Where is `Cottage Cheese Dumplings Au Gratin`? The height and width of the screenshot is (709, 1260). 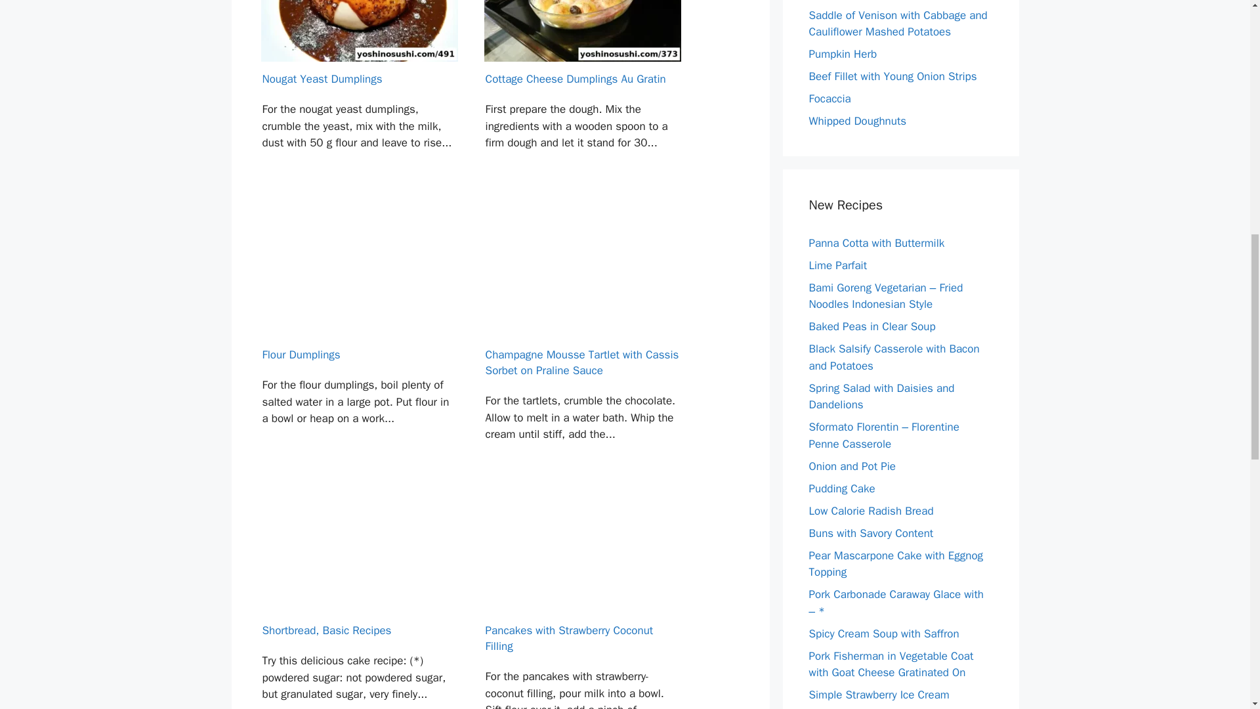
Cottage Cheese Dumplings Au Gratin is located at coordinates (583, 98).